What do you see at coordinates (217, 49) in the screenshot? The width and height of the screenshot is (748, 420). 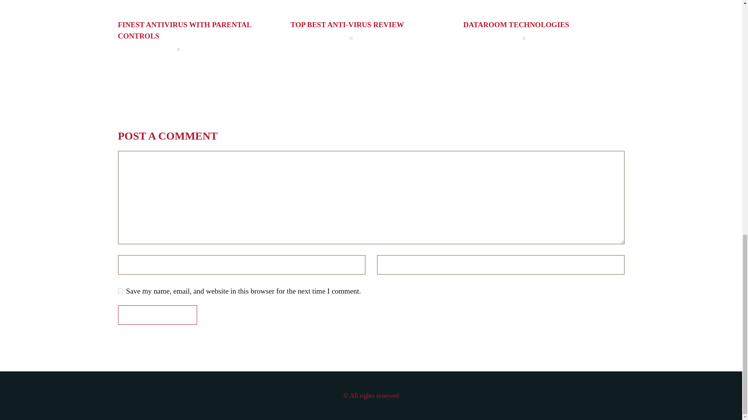 I see `Heaven Restaurant` at bounding box center [217, 49].